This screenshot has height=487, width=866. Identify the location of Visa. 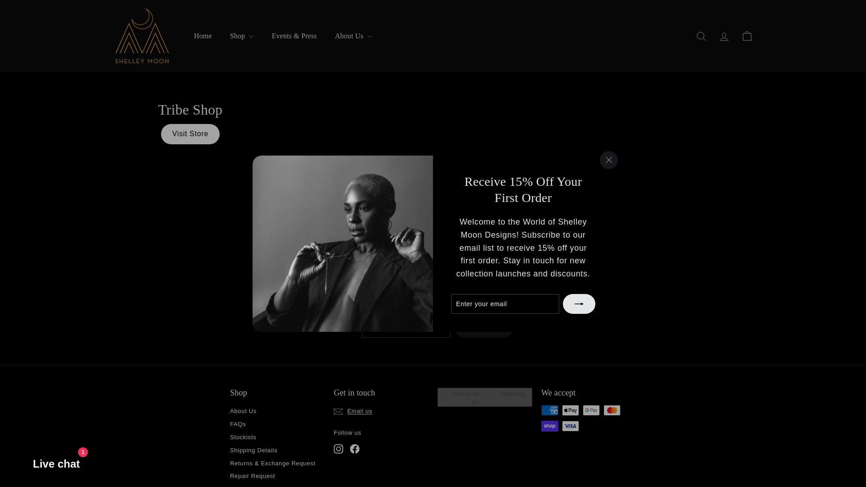
(571, 426).